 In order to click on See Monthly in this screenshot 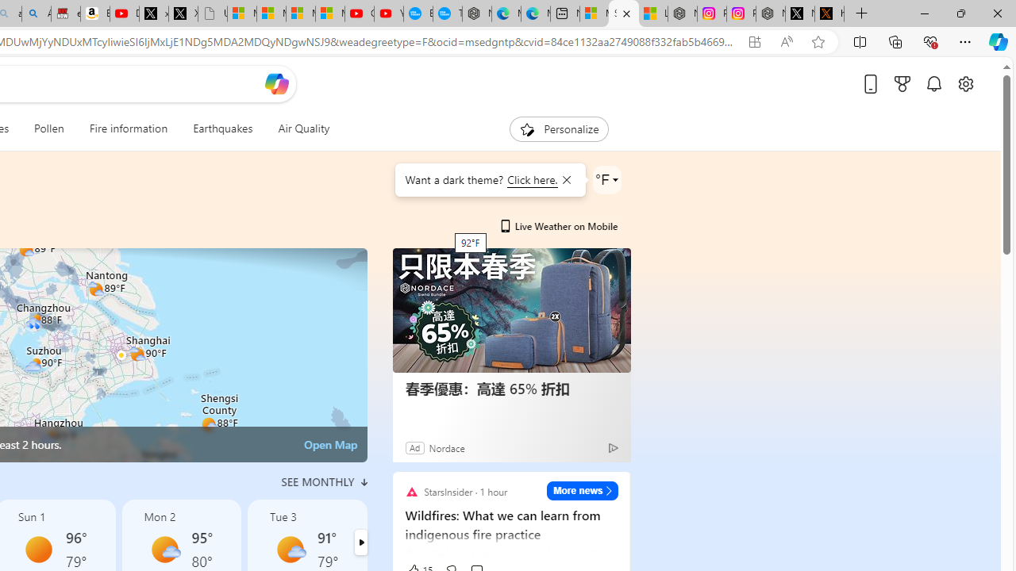, I will do `click(324, 482)`.